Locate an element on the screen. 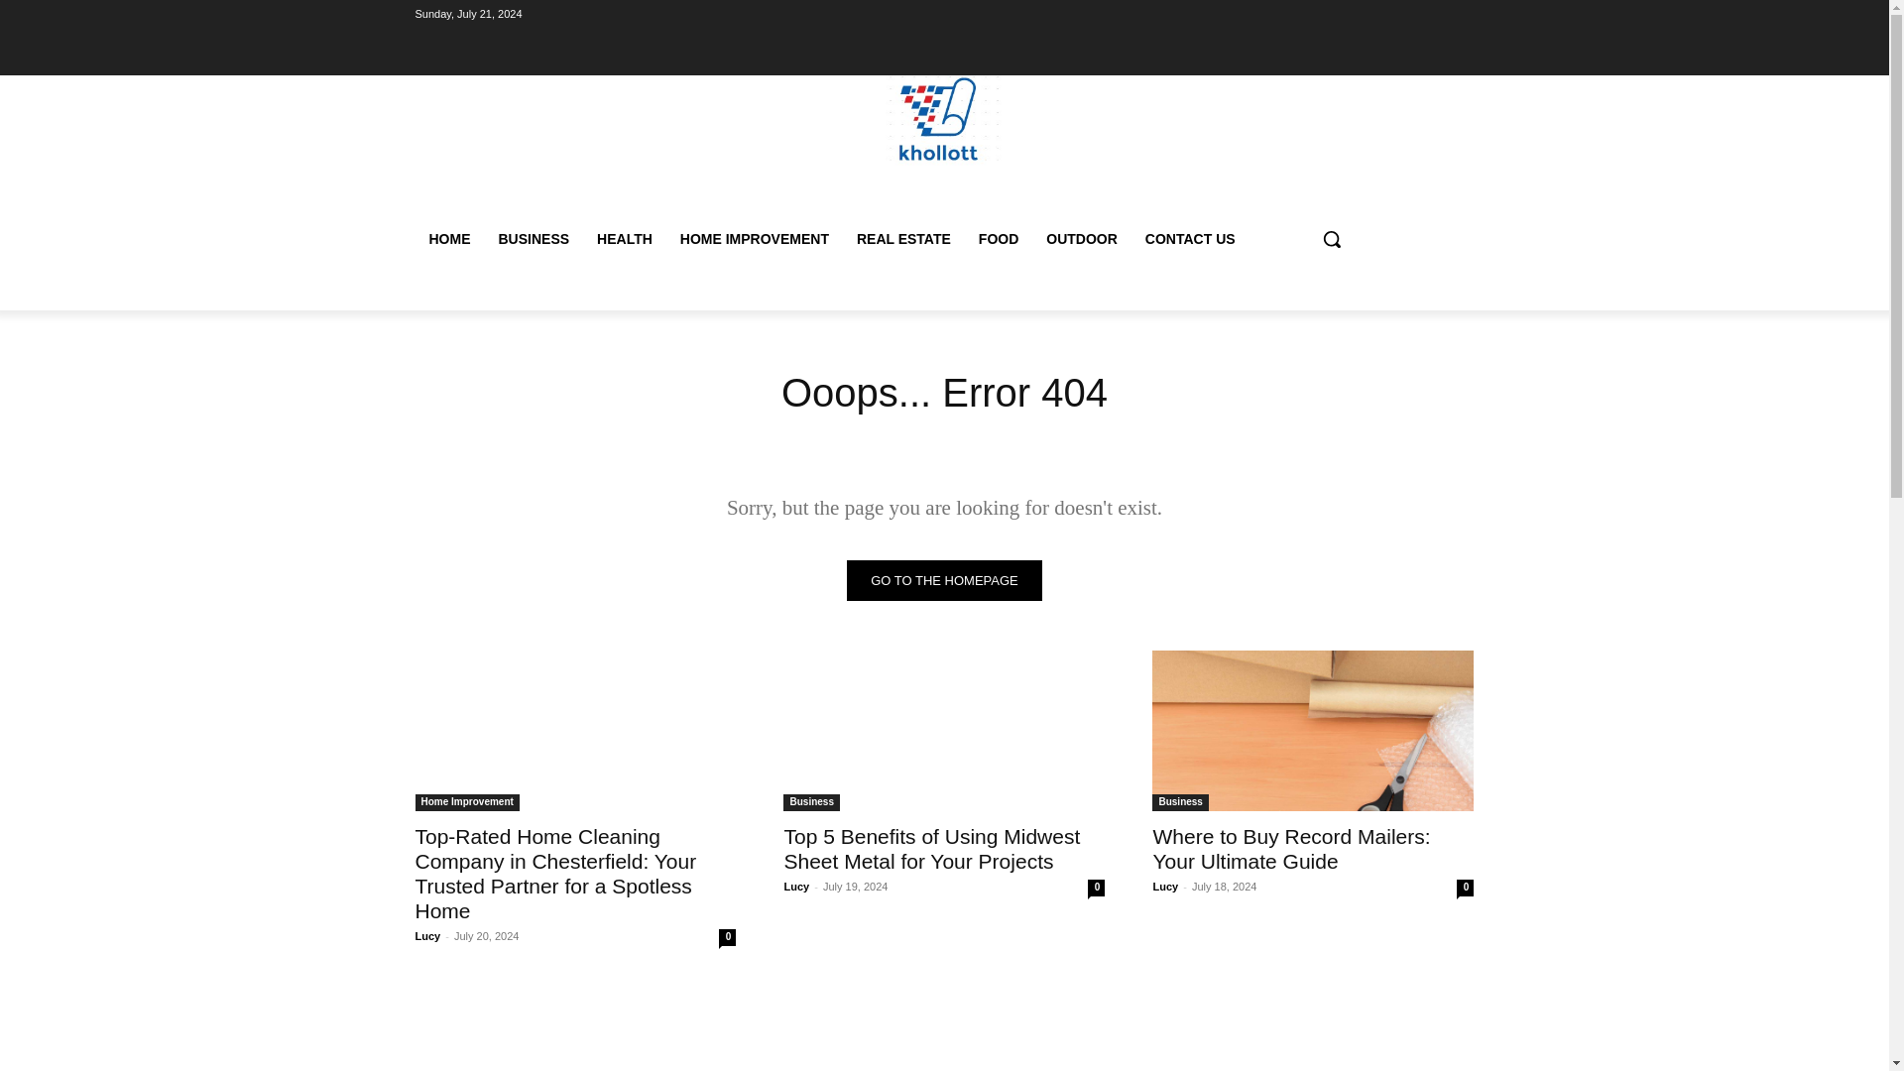  HEALTH is located at coordinates (625, 238).